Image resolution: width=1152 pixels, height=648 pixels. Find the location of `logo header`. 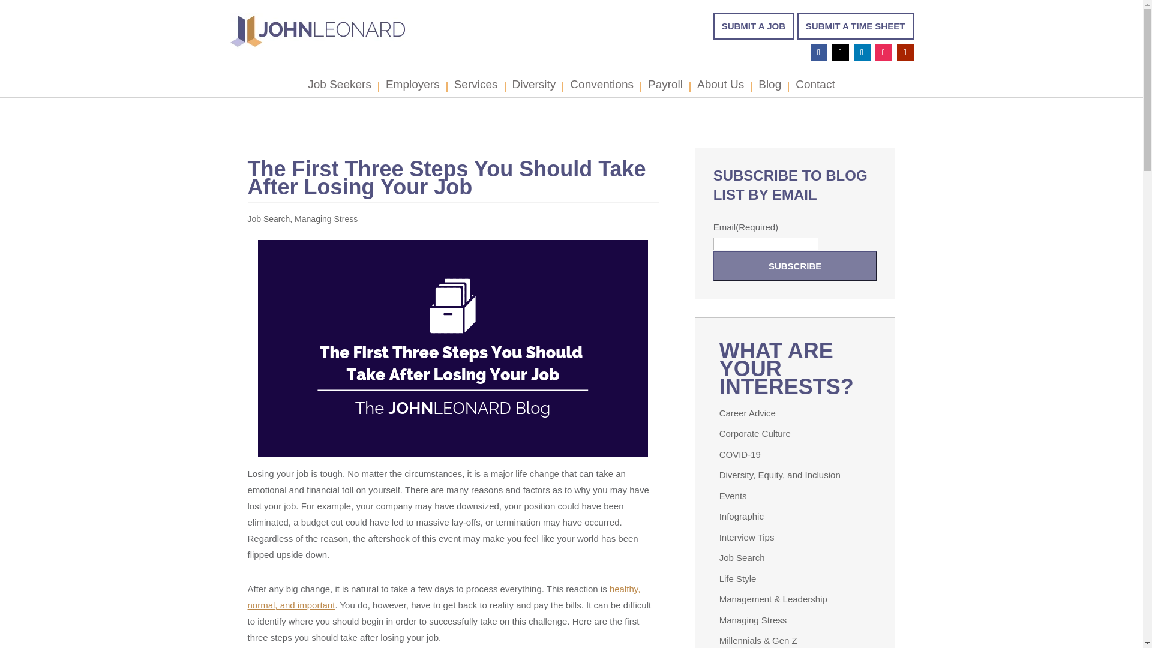

logo header is located at coordinates (317, 30).